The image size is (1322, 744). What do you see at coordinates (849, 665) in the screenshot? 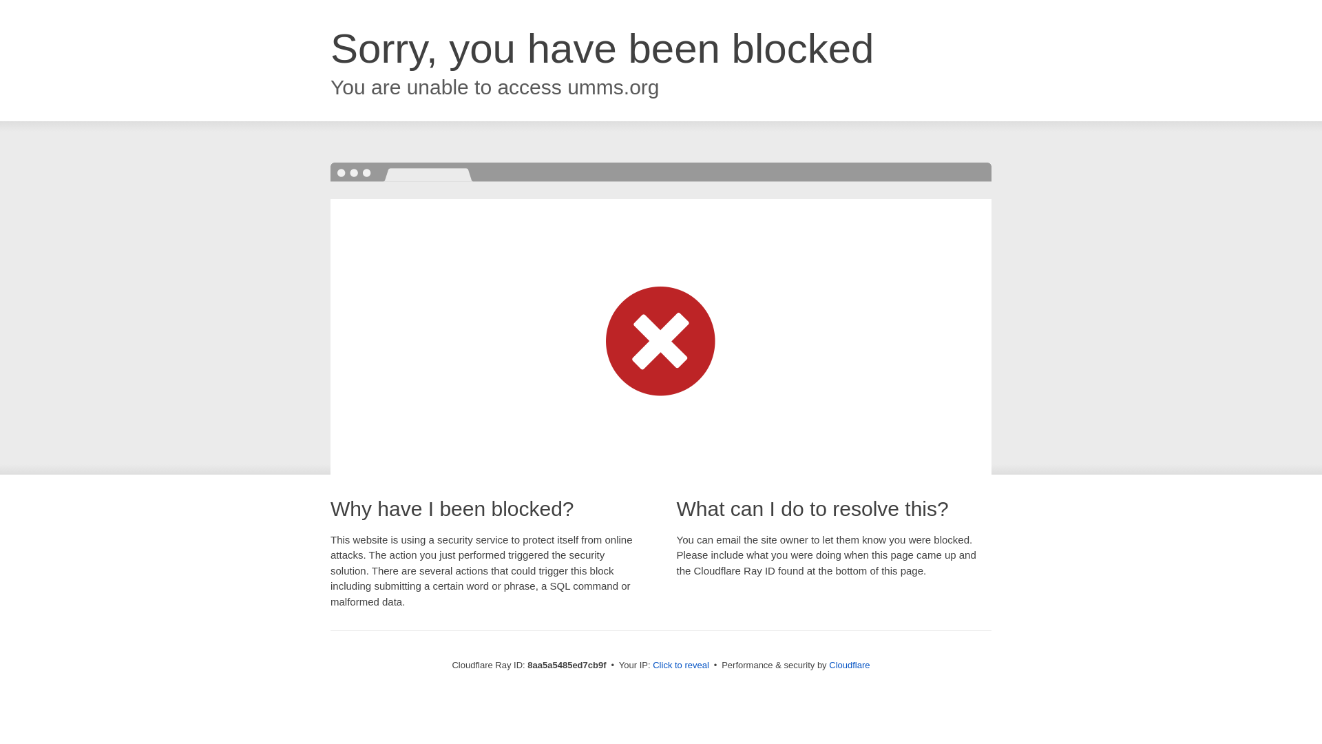
I see `Cloudflare` at bounding box center [849, 665].